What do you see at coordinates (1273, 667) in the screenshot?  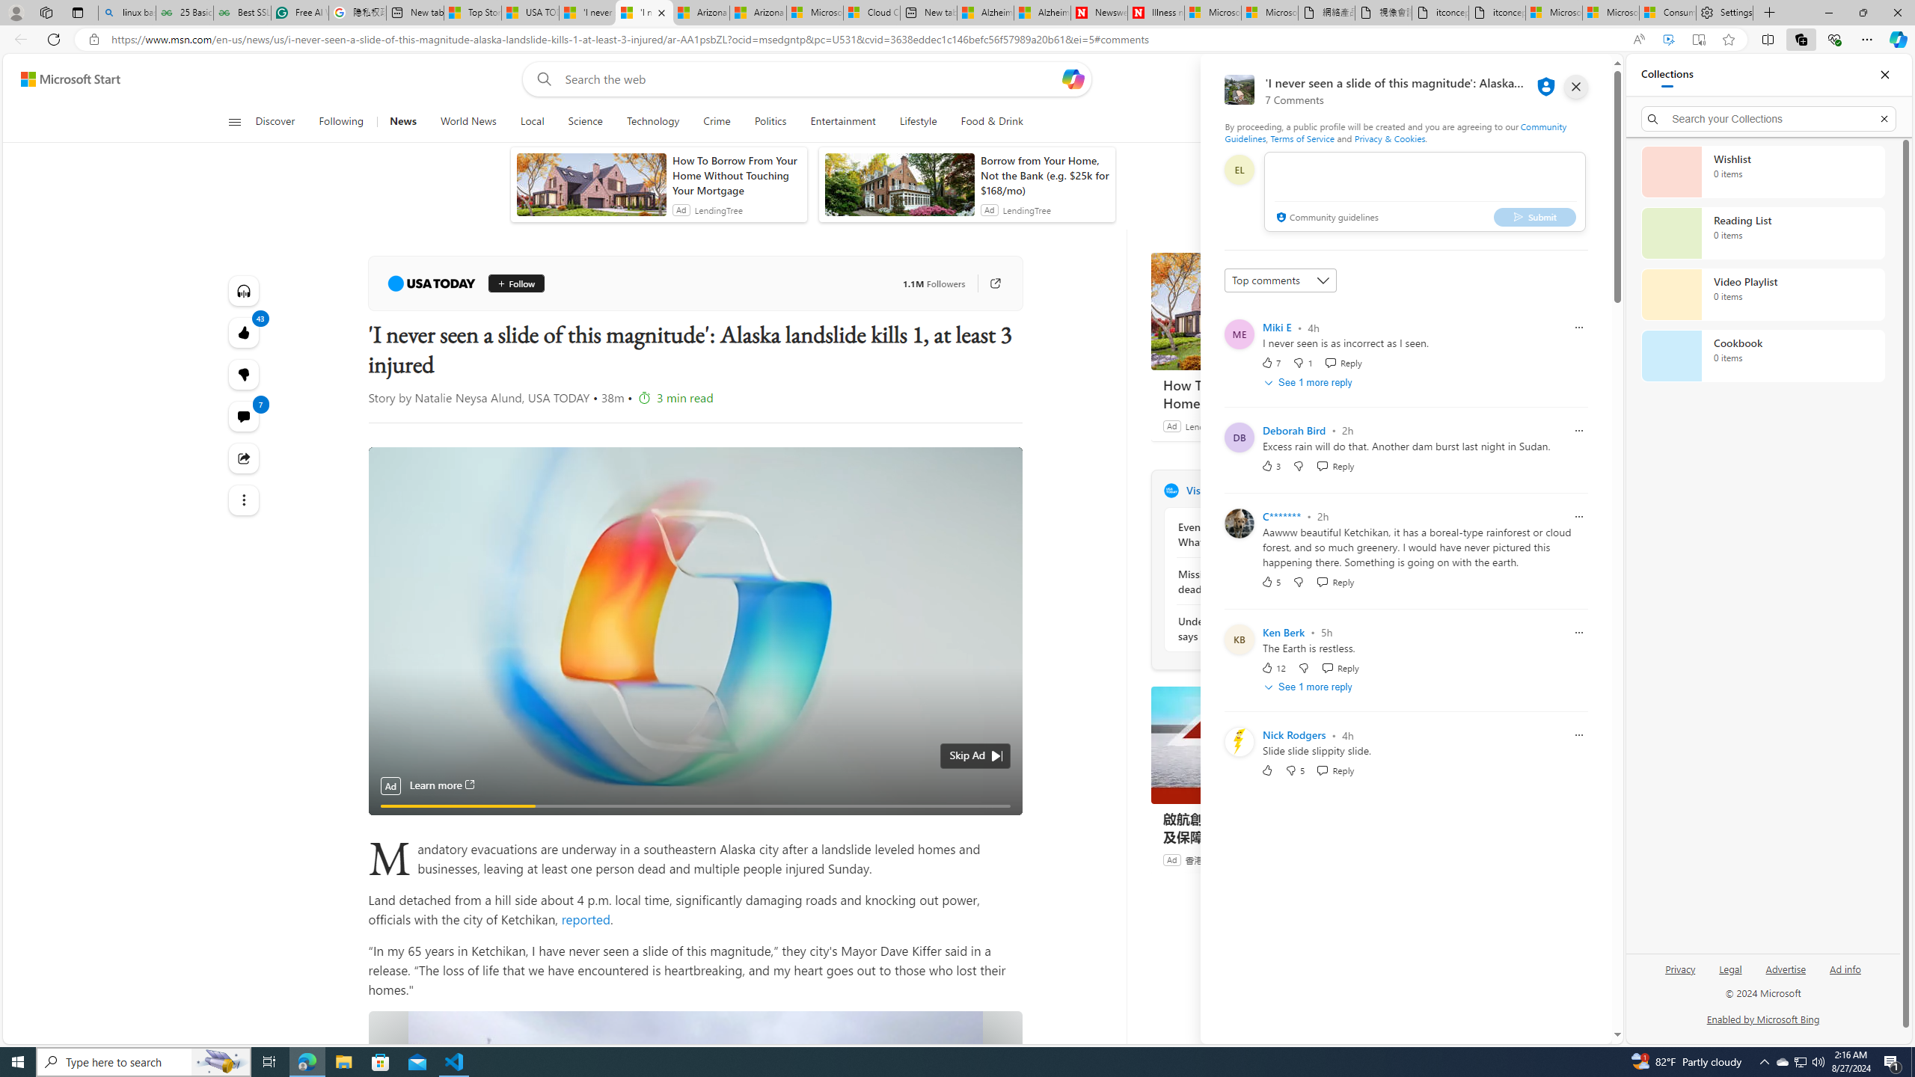 I see `12 Like` at bounding box center [1273, 667].